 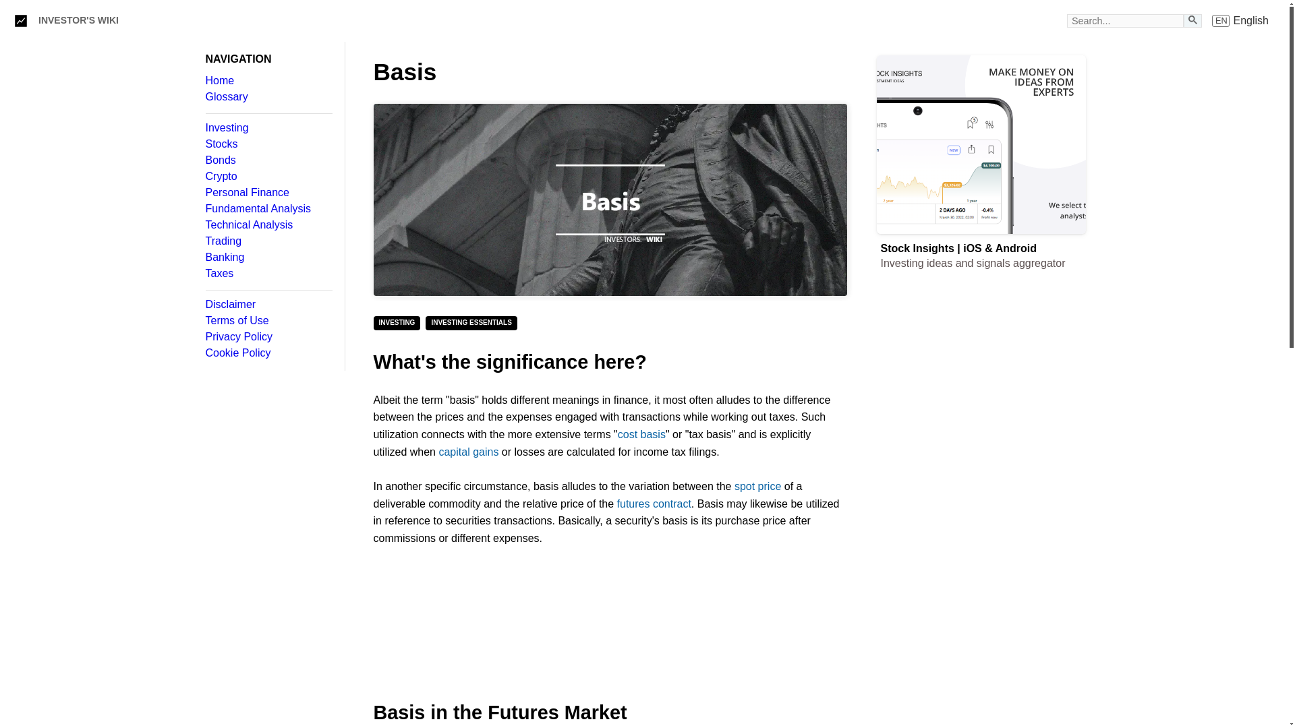 I want to click on Investing, so click(x=268, y=305).